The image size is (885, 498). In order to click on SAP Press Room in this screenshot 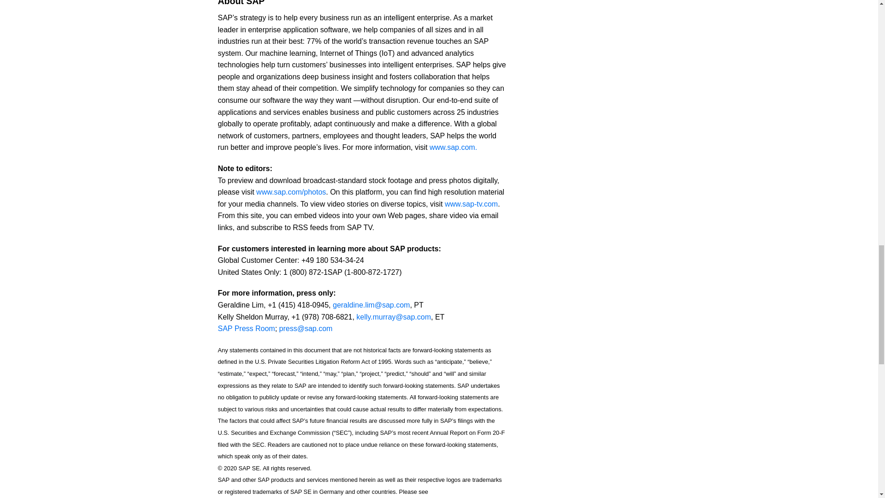, I will do `click(246, 328)`.